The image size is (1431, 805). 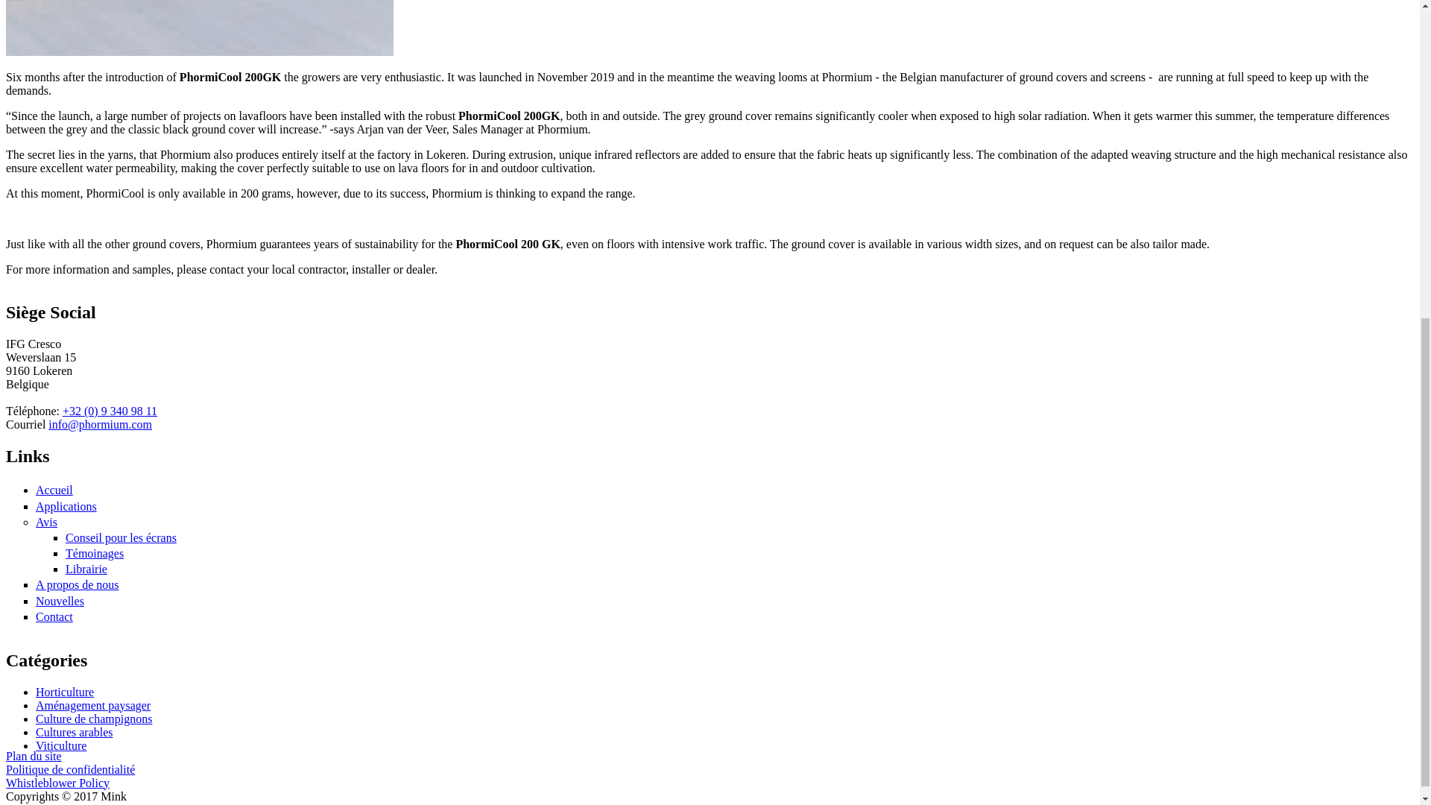 What do you see at coordinates (78, 584) in the screenshot?
I see `A propos de nous` at bounding box center [78, 584].